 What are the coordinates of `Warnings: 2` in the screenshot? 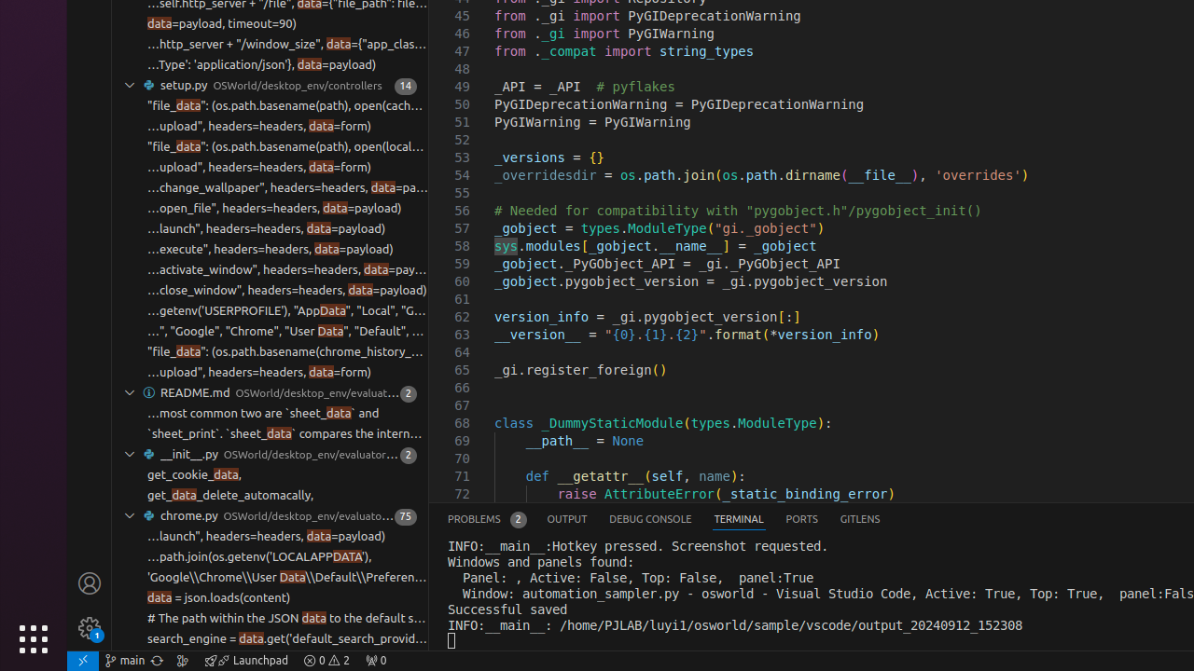 It's located at (326, 661).